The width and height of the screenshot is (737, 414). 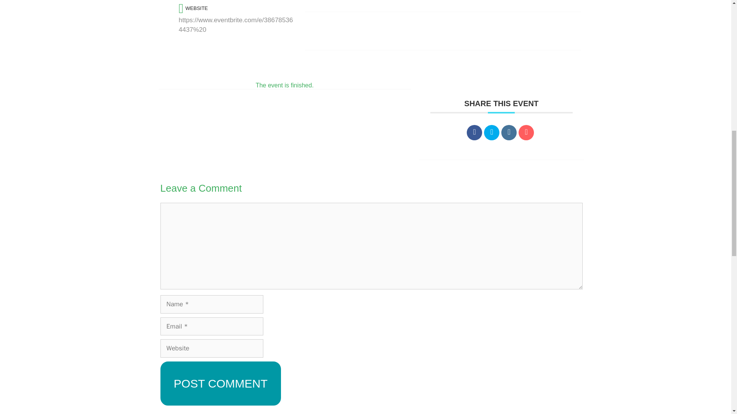 What do you see at coordinates (712, 364) in the screenshot?
I see `Scroll back to top` at bounding box center [712, 364].